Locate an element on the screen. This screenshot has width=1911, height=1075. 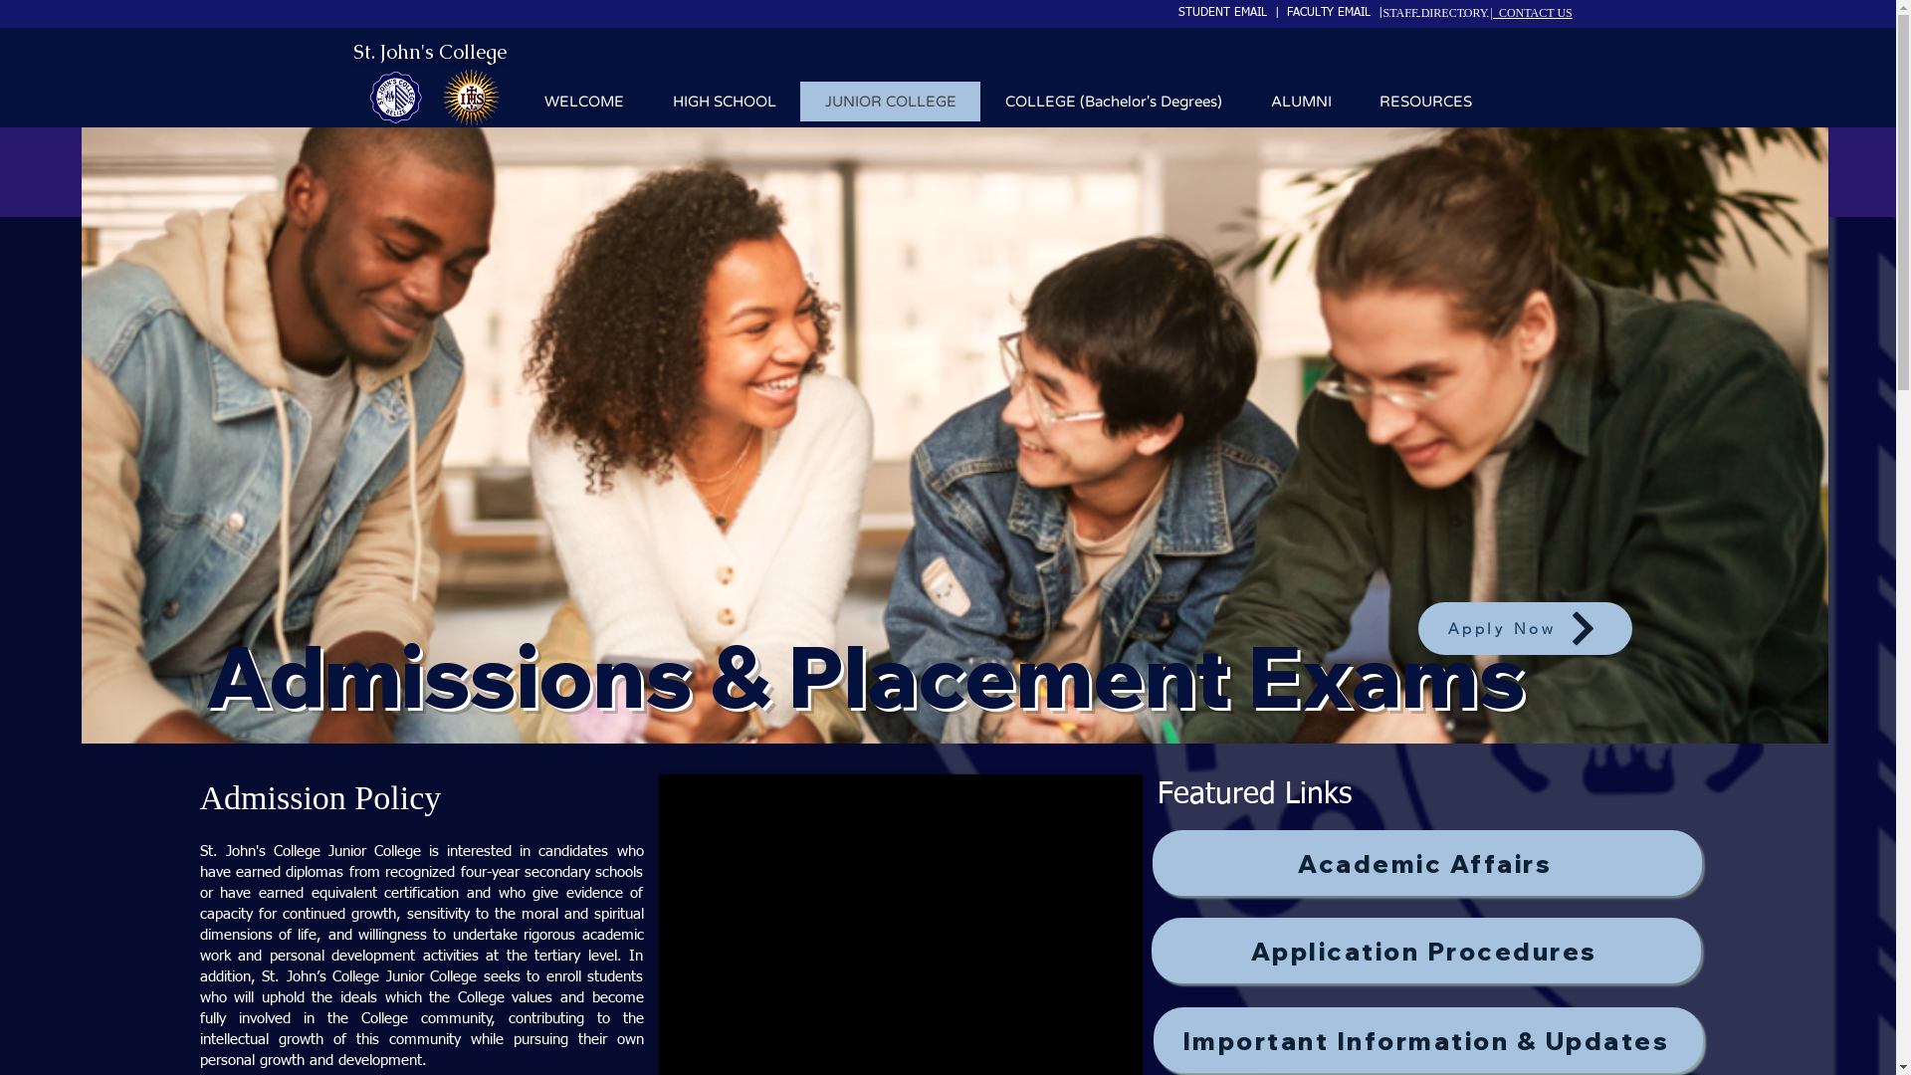
Academic Affairs is located at coordinates (1427, 863).